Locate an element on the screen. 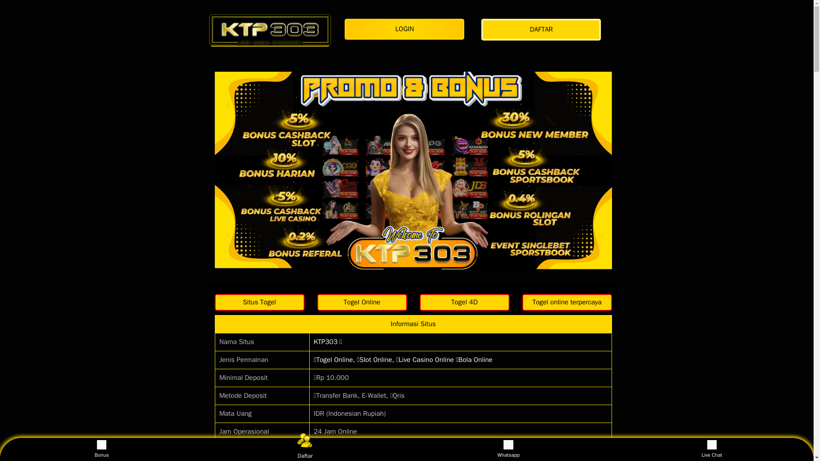 The width and height of the screenshot is (820, 461). DAFTAR is located at coordinates (543, 30).